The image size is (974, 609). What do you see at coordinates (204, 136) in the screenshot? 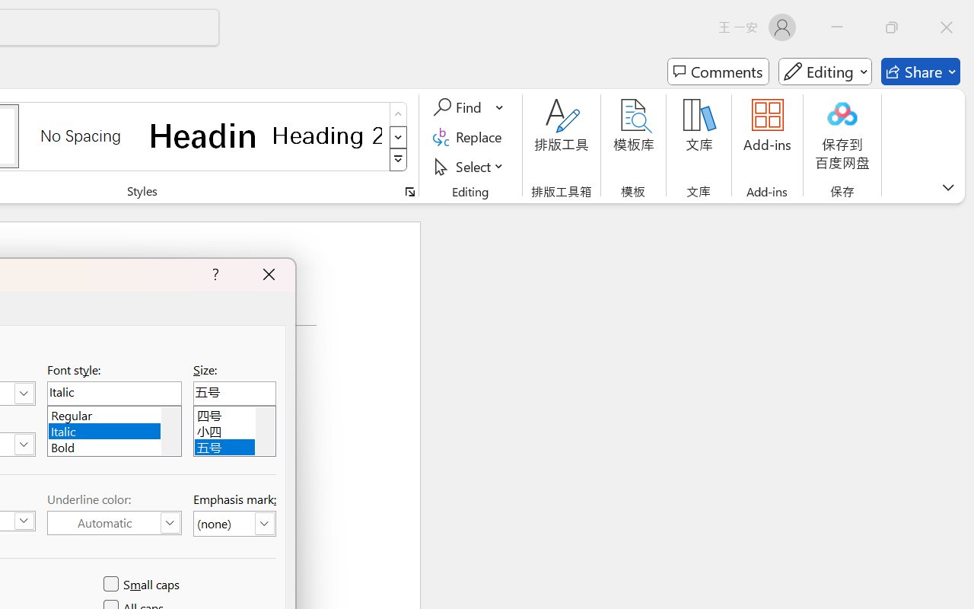
I see `Heading 1` at bounding box center [204, 136].